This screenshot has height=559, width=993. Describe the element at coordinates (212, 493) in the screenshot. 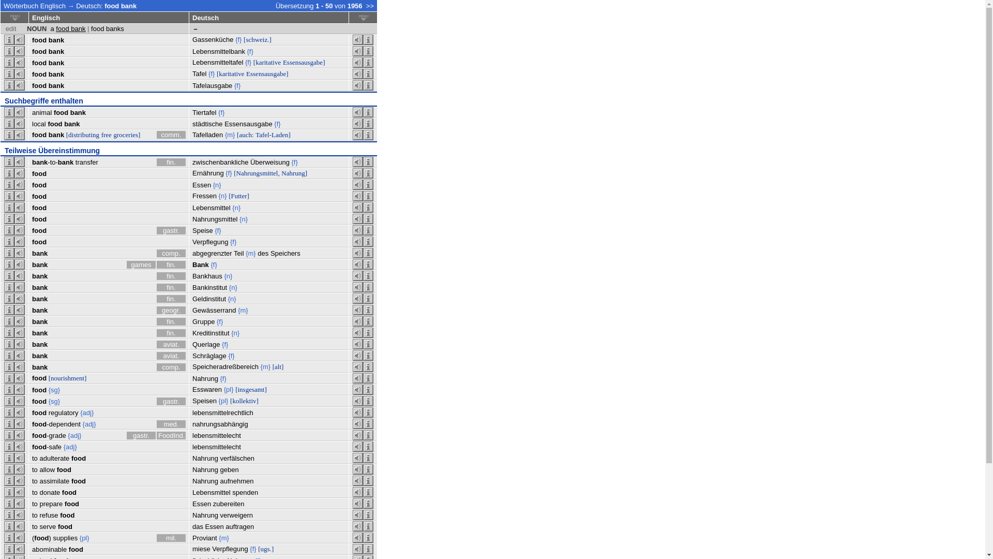

I see `Lebensmittel` at that location.